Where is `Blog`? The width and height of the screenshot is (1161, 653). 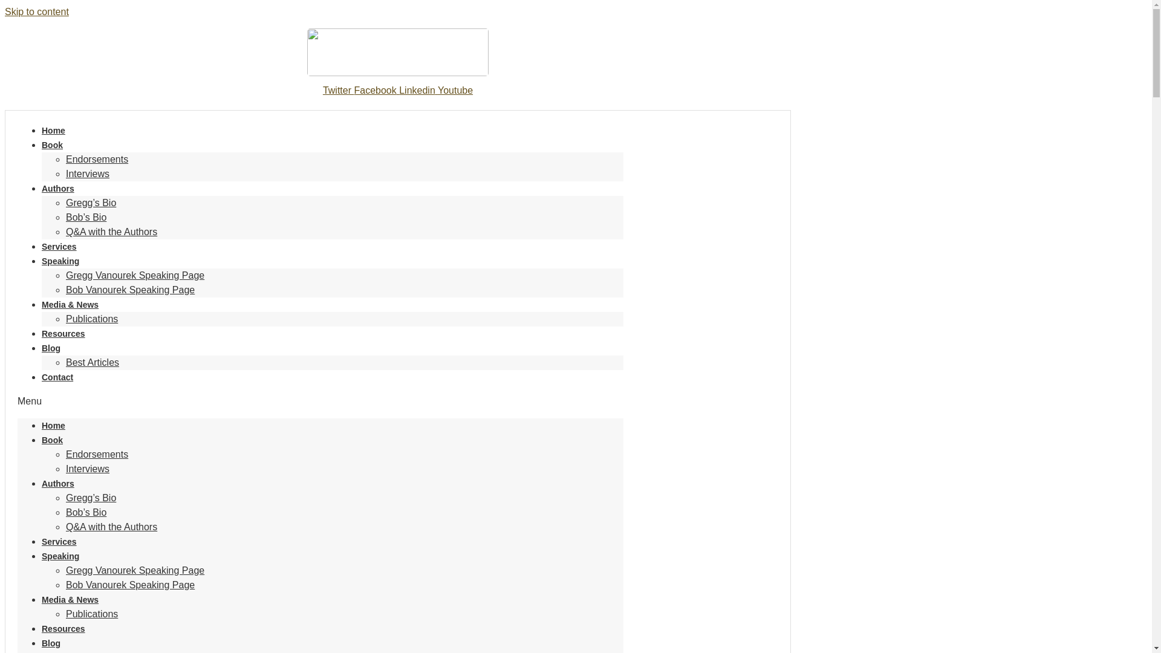 Blog is located at coordinates (51, 643).